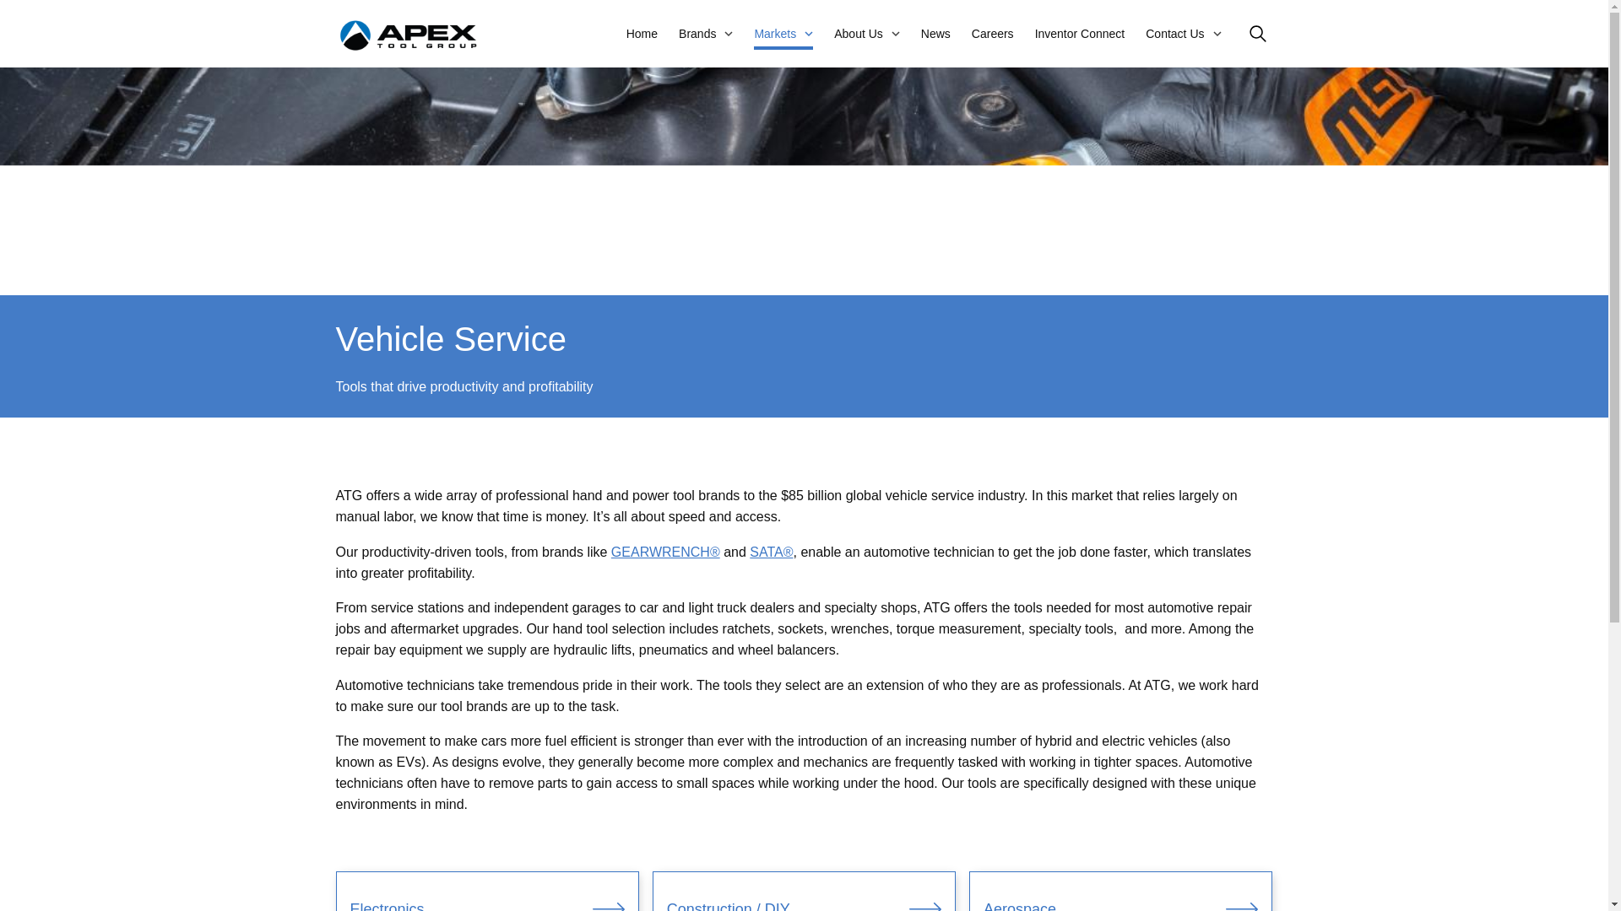 Image resolution: width=1621 pixels, height=911 pixels. I want to click on Home, so click(642, 34).